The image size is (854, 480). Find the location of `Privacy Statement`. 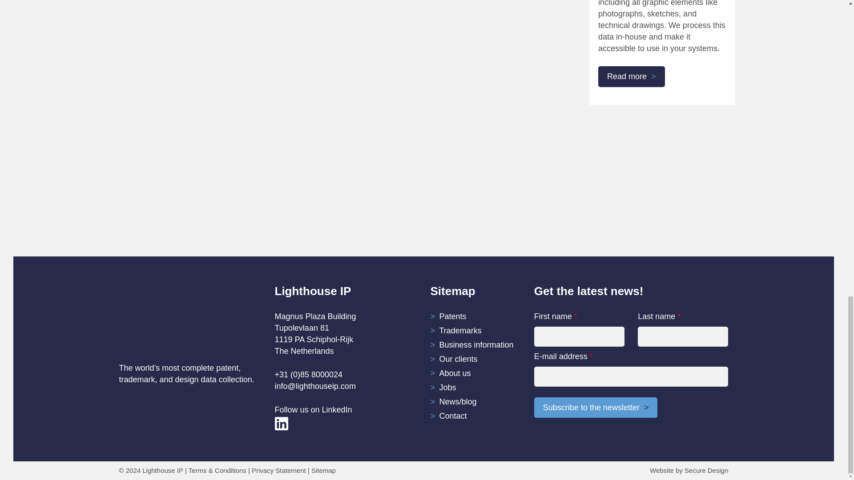

Privacy Statement is located at coordinates (278, 470).